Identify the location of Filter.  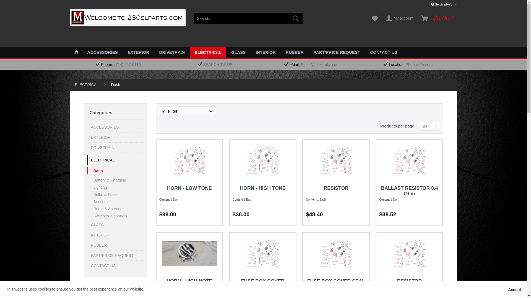
(188, 111).